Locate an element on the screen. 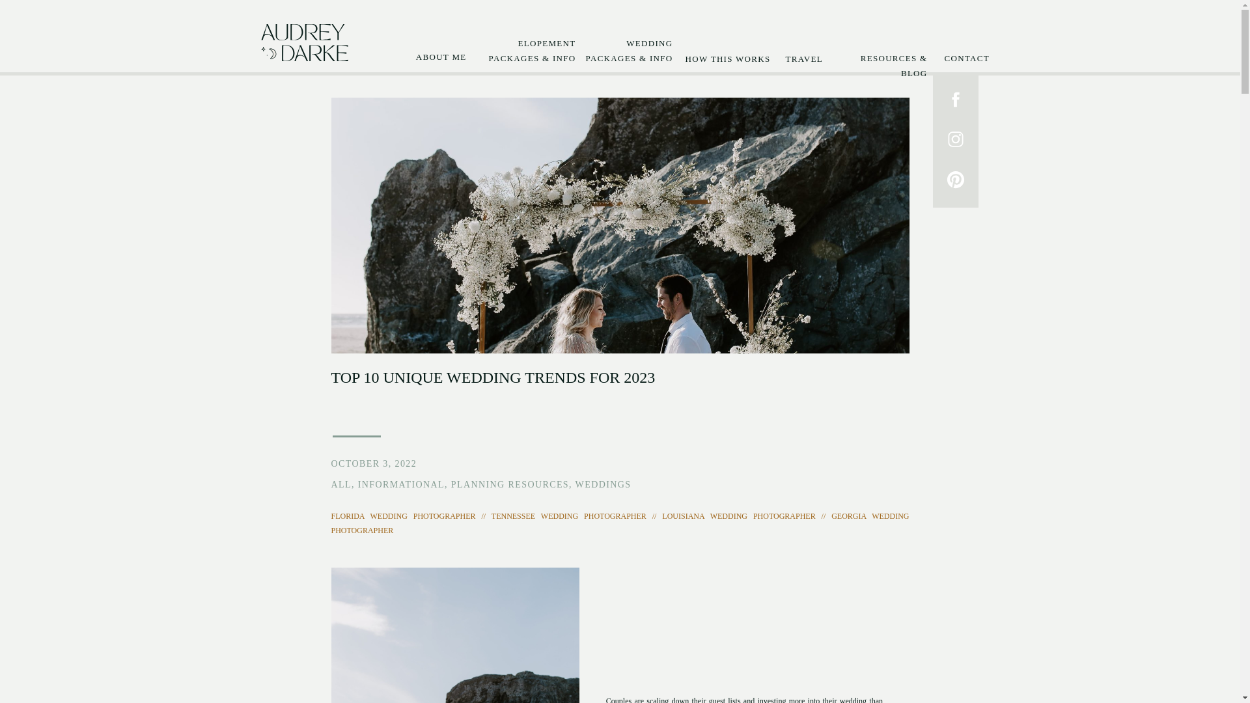  HOW THIS WORKS is located at coordinates (726, 57).